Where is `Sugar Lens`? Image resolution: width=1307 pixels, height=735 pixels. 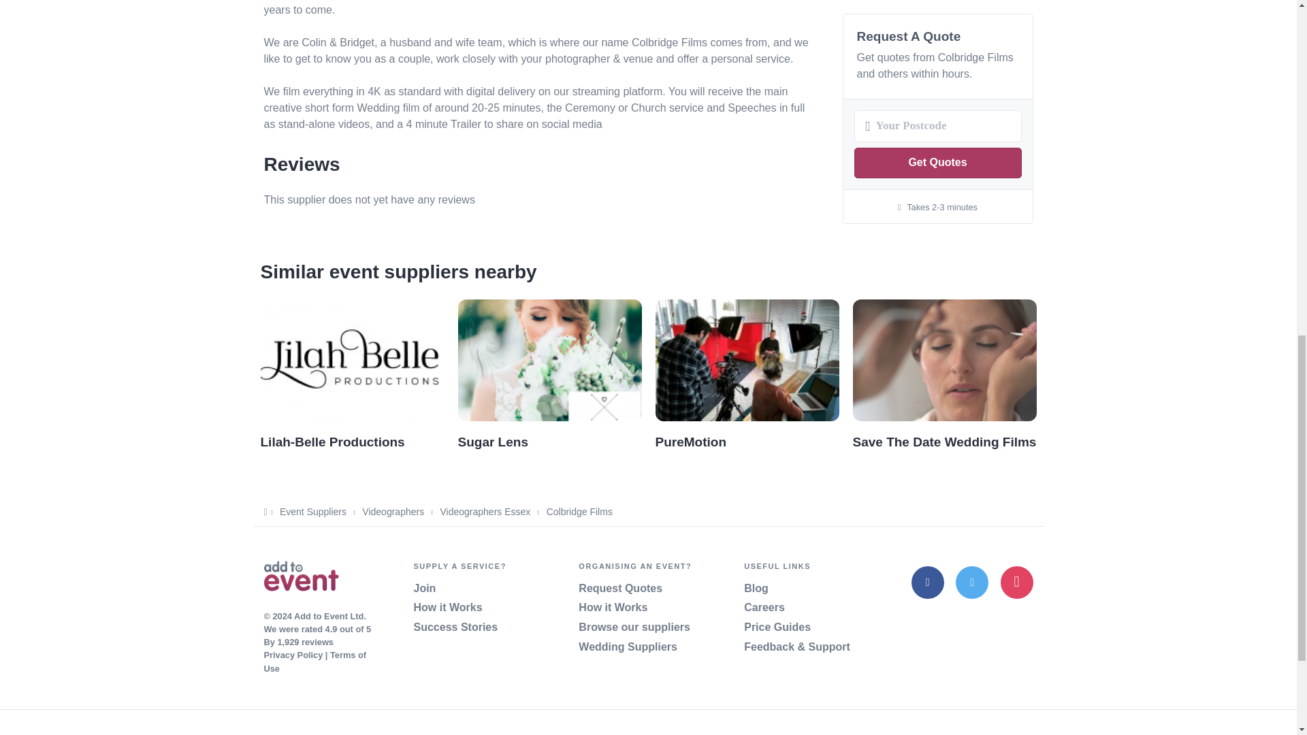 Sugar Lens is located at coordinates (493, 442).